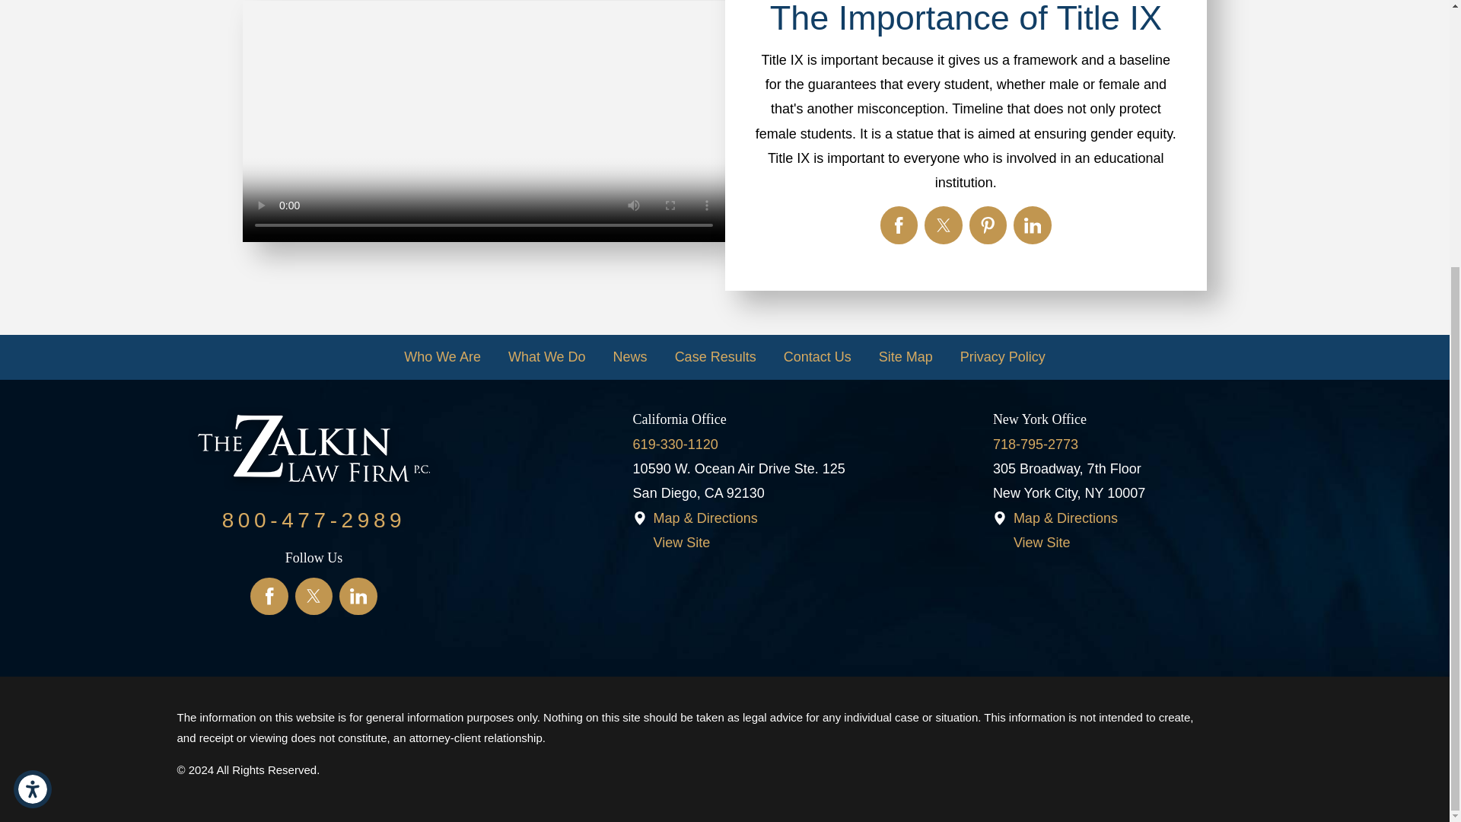 The height and width of the screenshot is (822, 1461). I want to click on Facebook, so click(269, 597).